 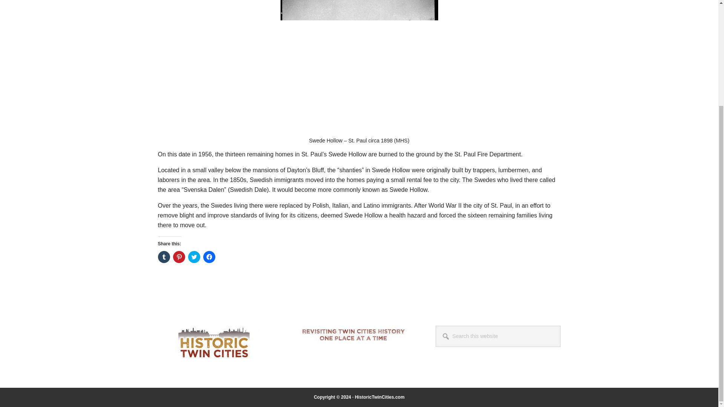 What do you see at coordinates (179, 257) in the screenshot?
I see `Click to share on Pinterest` at bounding box center [179, 257].